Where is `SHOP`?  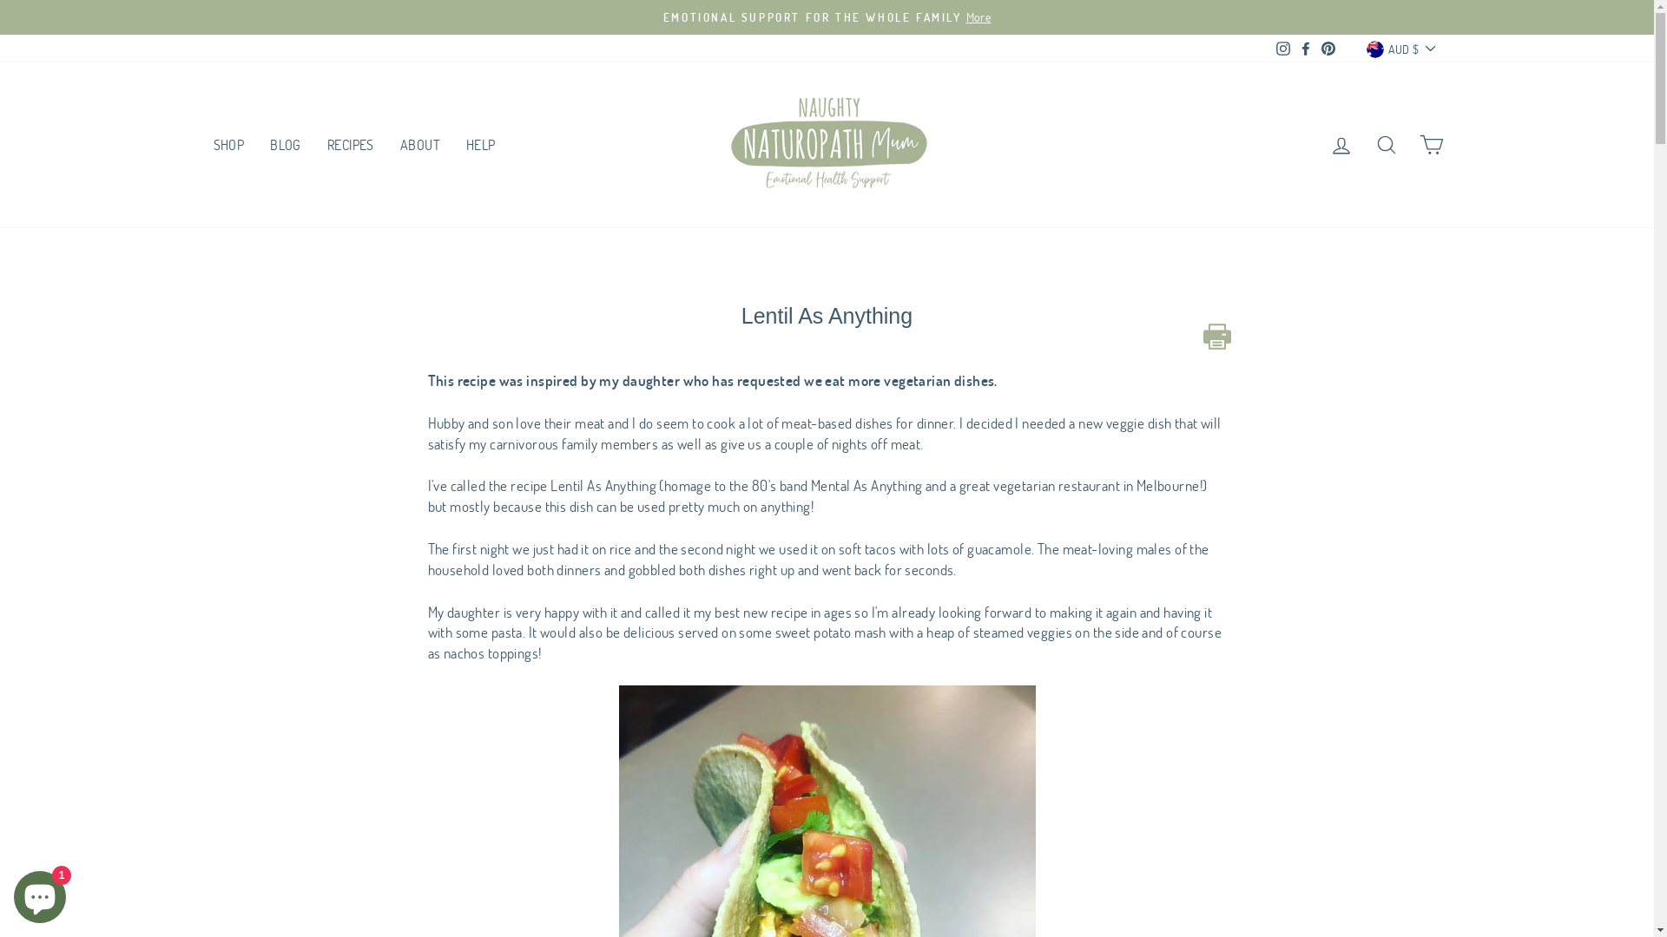
SHOP is located at coordinates (228, 144).